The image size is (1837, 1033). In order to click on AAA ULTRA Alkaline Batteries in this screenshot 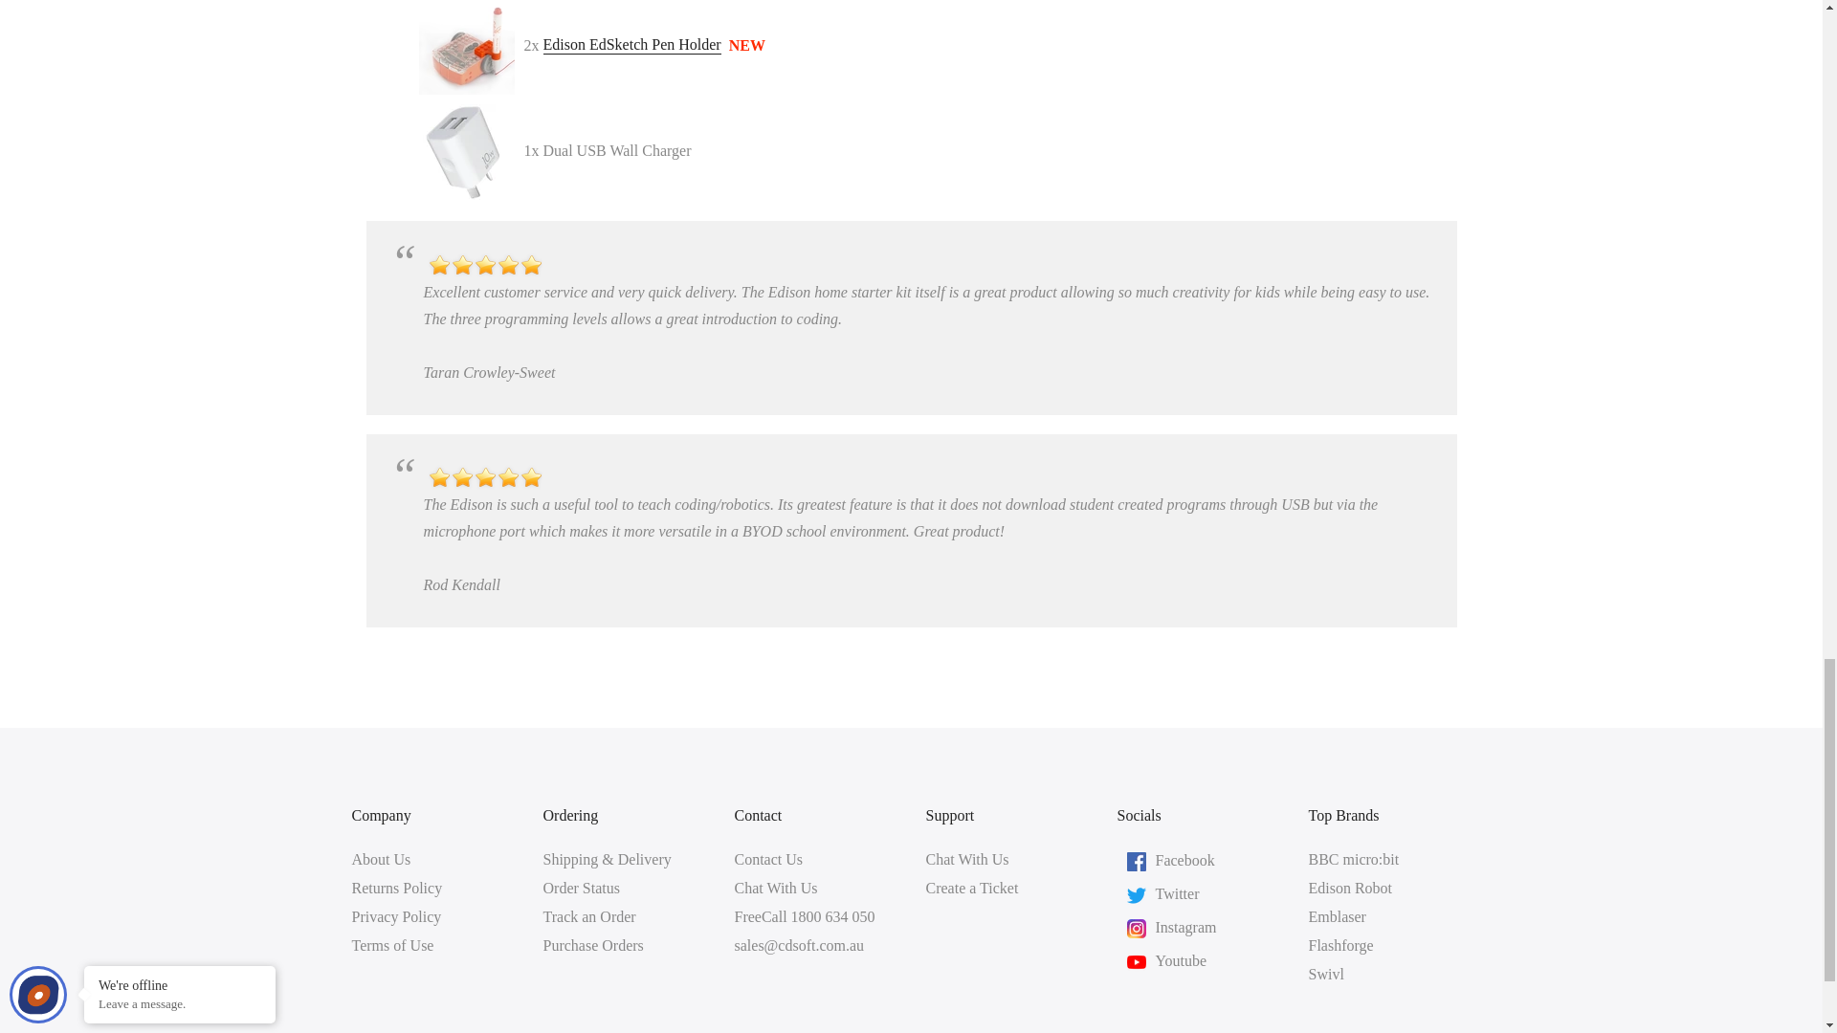, I will do `click(632, 45)`.